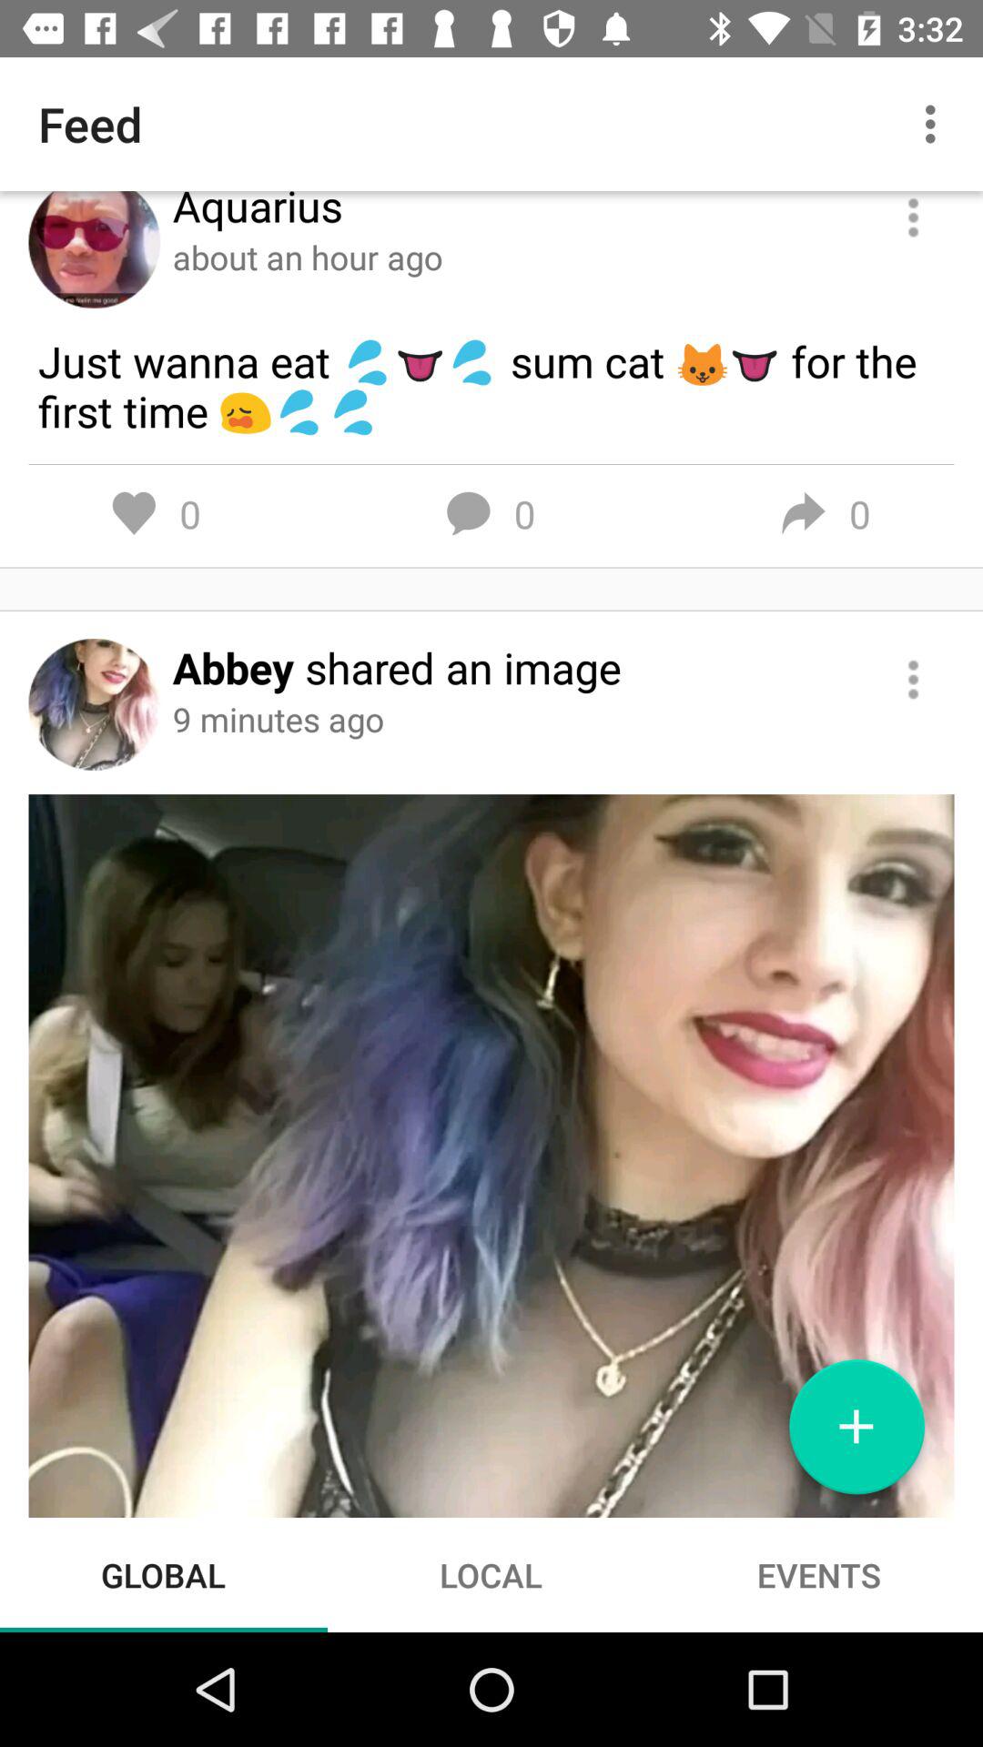 This screenshot has height=1747, width=983. I want to click on go to profile picture, so click(95, 249).